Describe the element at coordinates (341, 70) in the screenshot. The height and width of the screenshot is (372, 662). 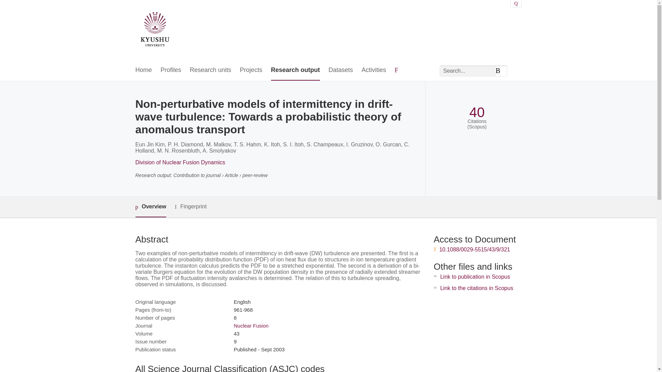
I see `Datasets` at that location.